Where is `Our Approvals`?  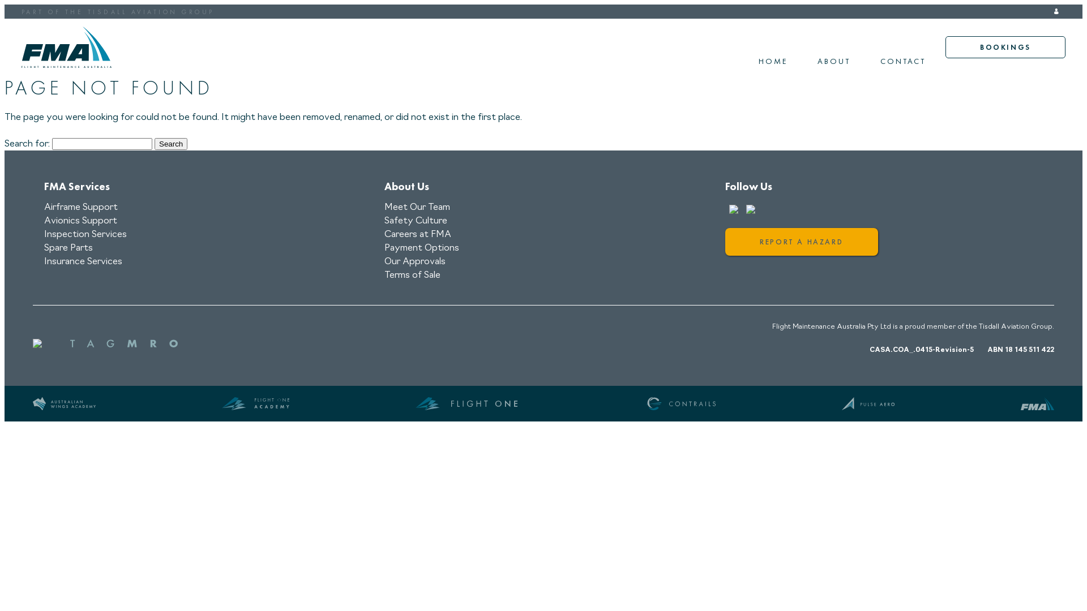
Our Approvals is located at coordinates (415, 261).